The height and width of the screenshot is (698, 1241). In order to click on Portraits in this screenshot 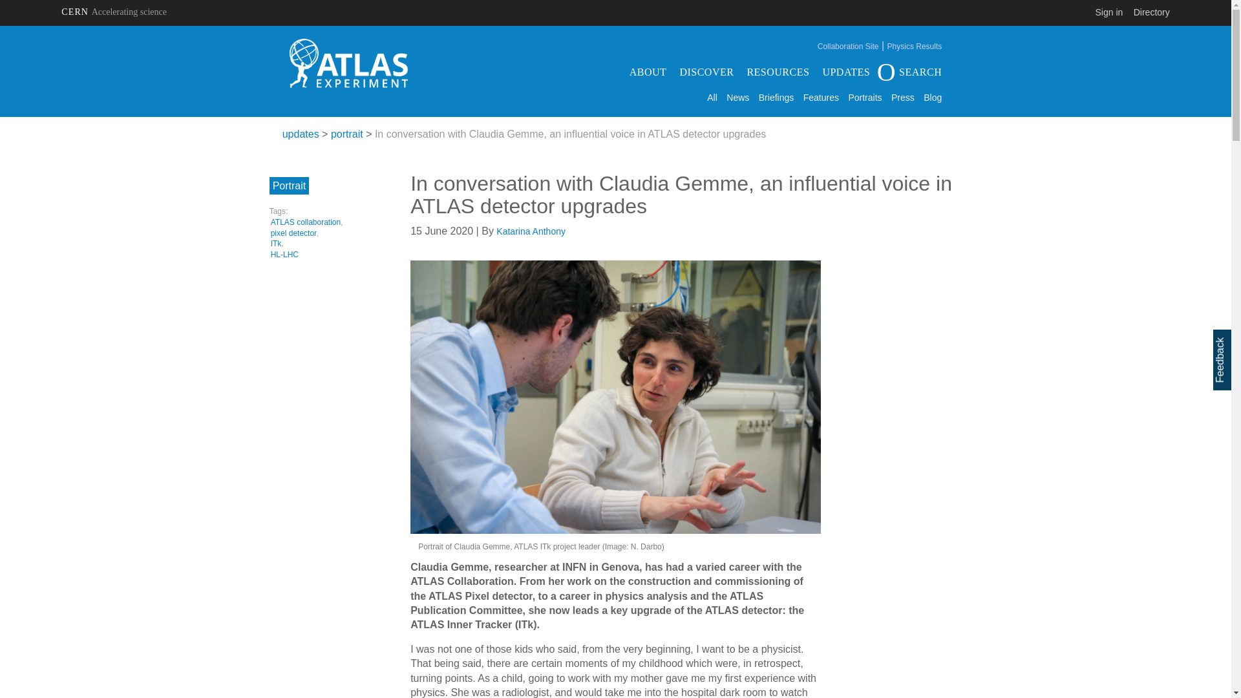, I will do `click(864, 98)`.